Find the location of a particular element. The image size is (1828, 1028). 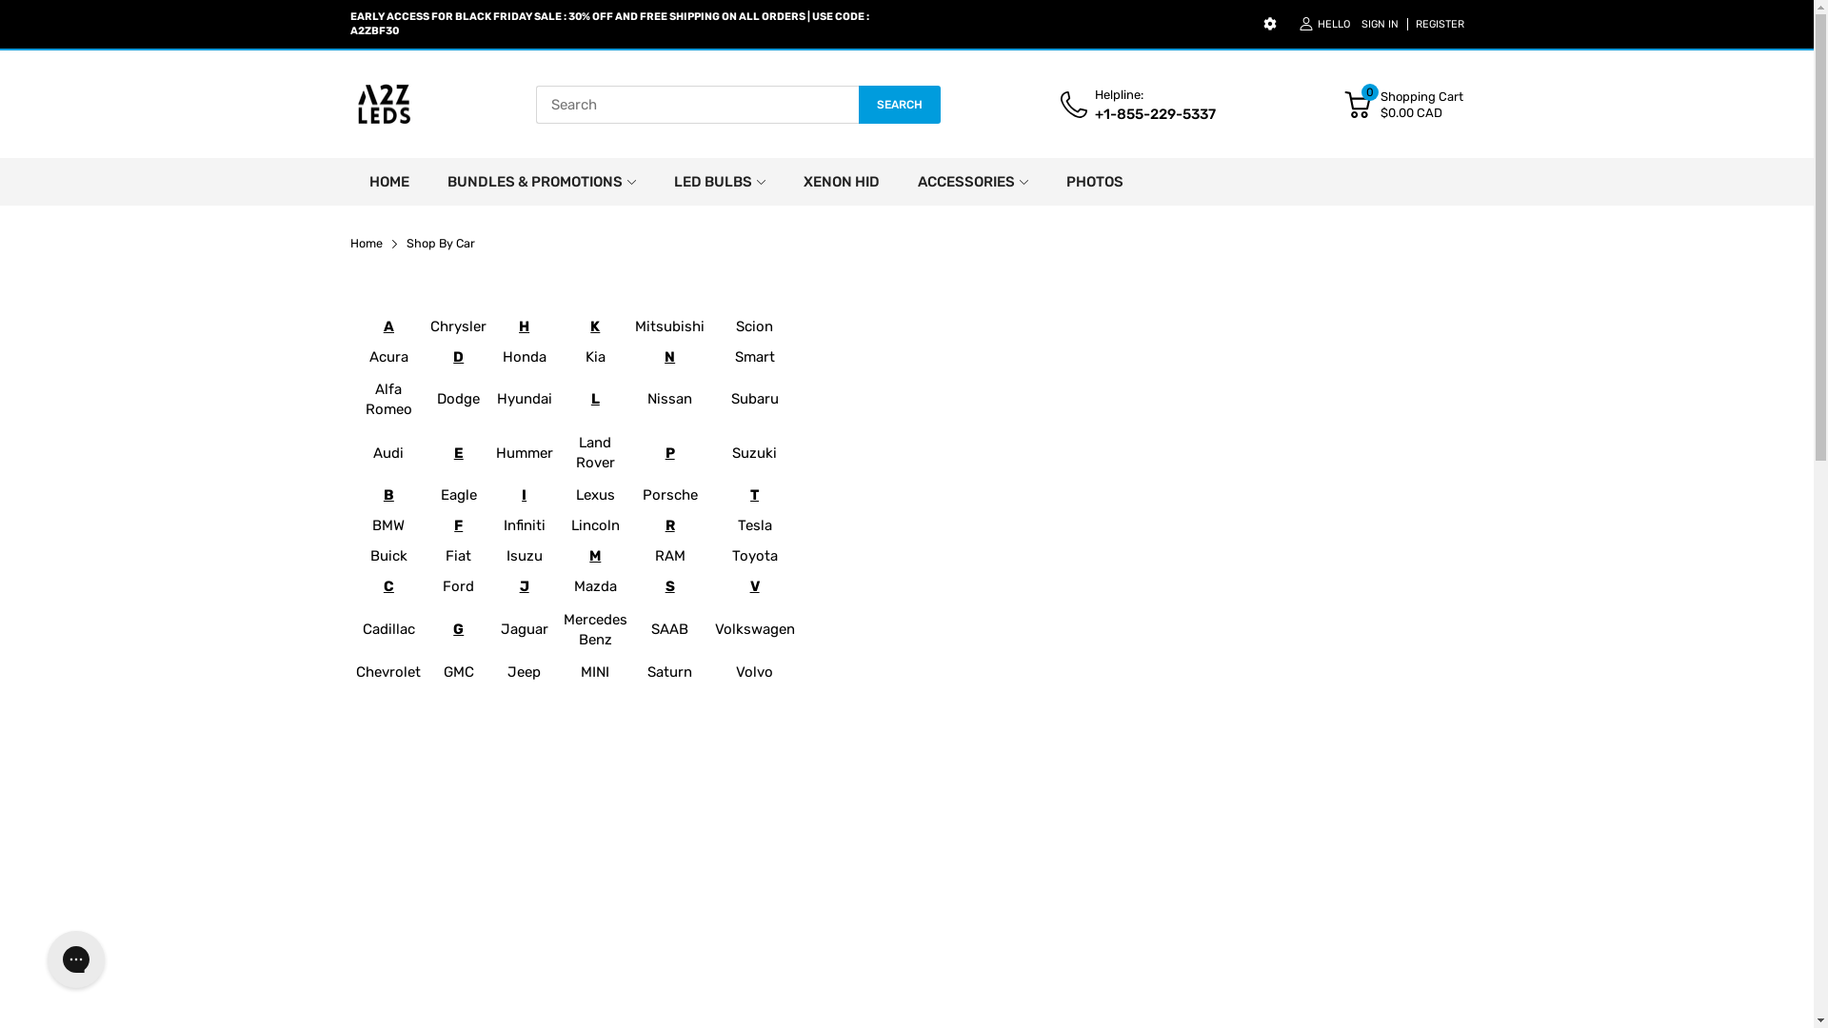

Isuzu is located at coordinates (525, 556).